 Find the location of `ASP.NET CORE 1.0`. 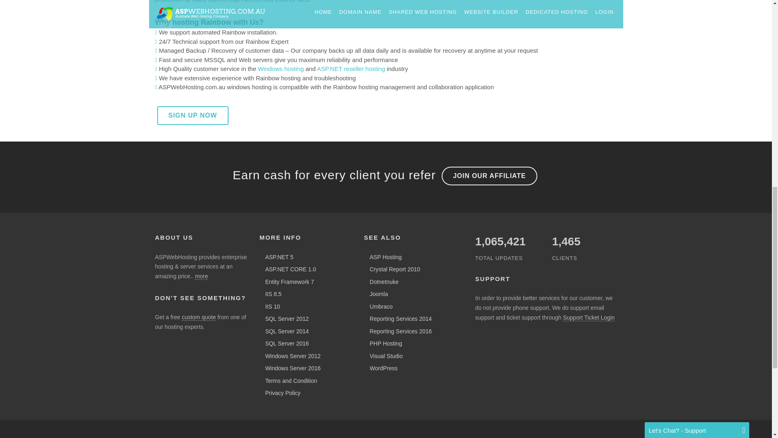

ASP.NET CORE 1.0 is located at coordinates (288, 269).